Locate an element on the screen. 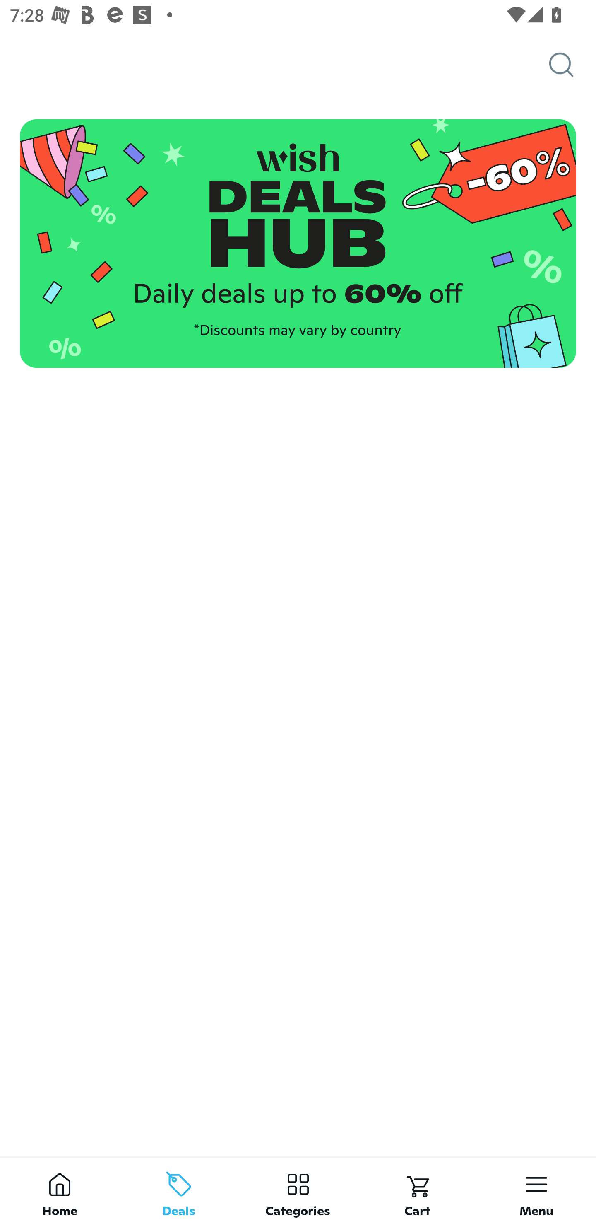 This screenshot has height=1226, width=596. Deals is located at coordinates (179, 1191).